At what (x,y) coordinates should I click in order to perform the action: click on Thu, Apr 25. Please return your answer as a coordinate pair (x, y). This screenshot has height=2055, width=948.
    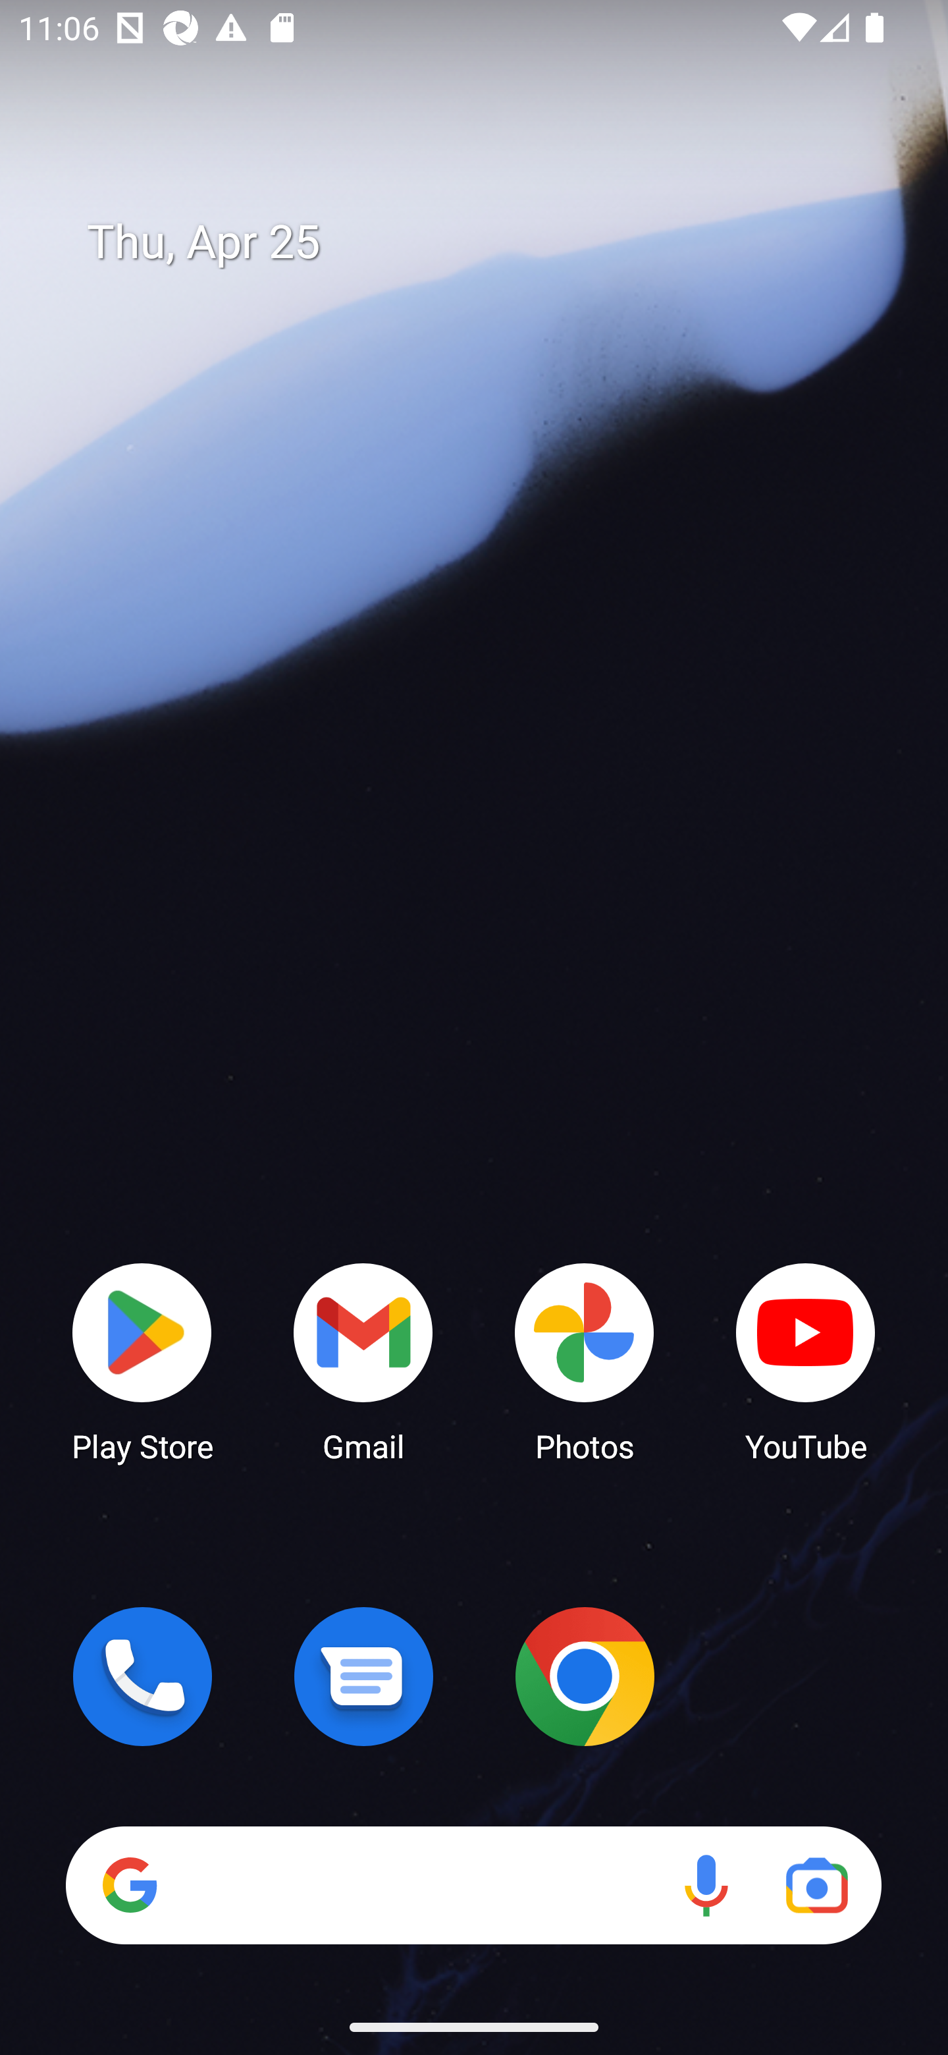
    Looking at the image, I should click on (492, 242).